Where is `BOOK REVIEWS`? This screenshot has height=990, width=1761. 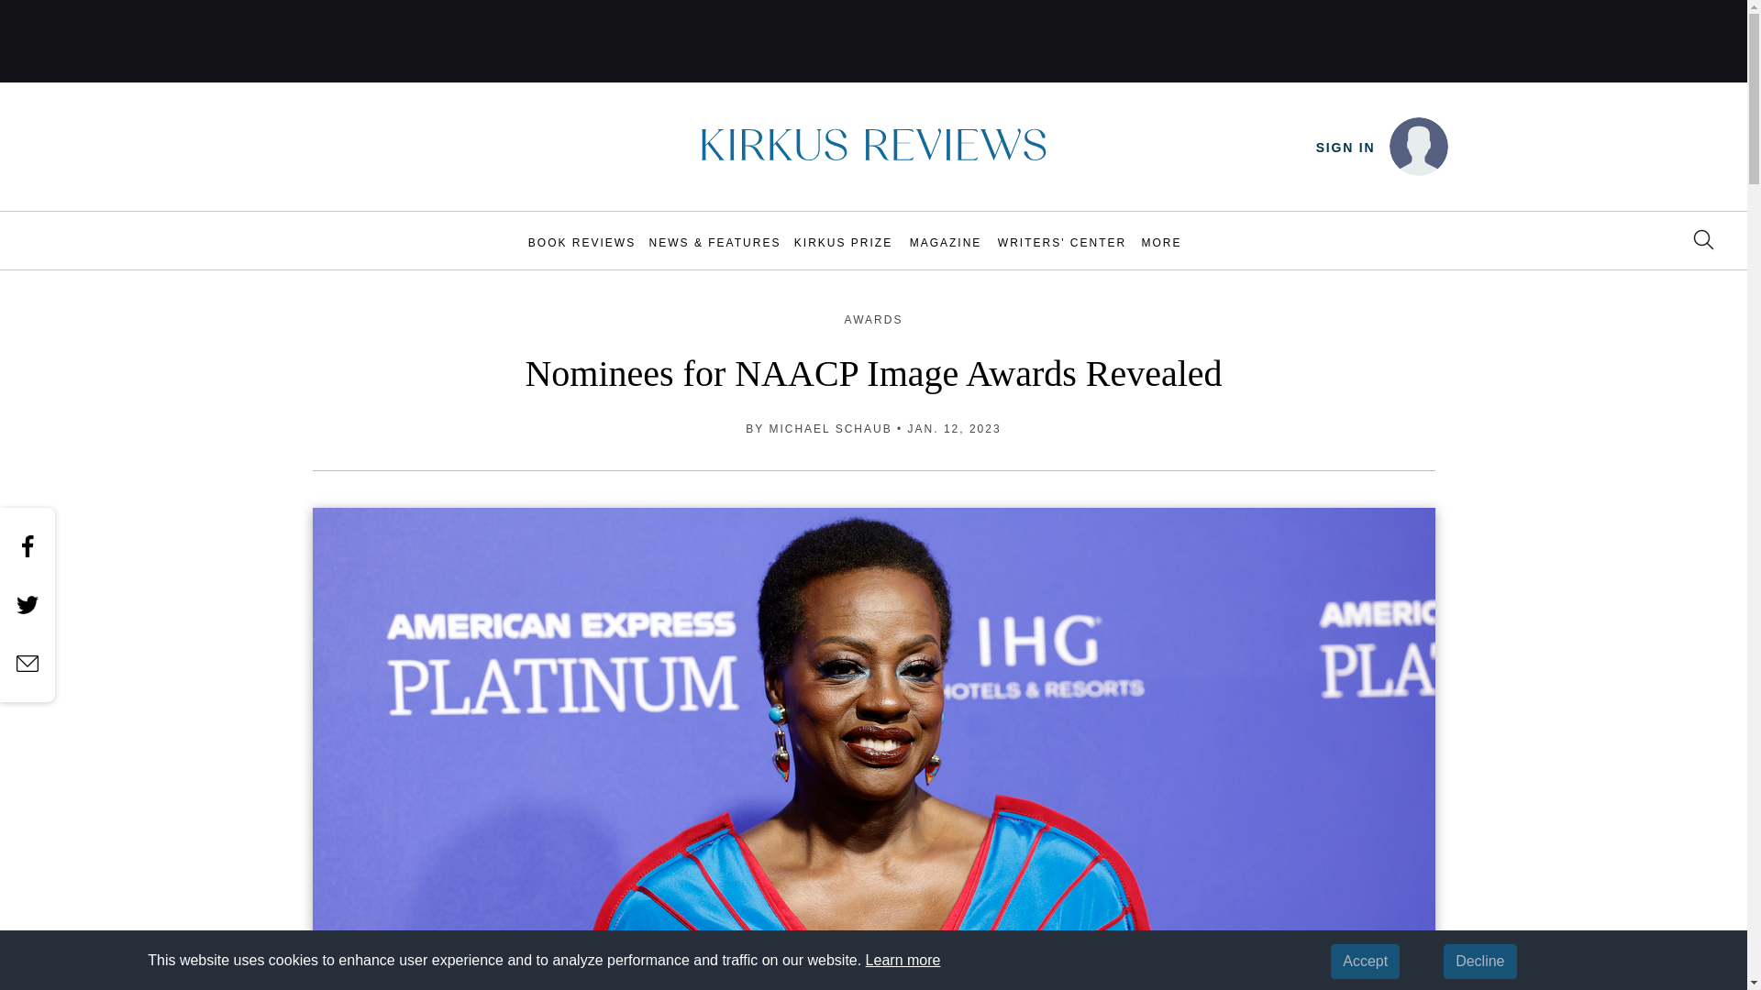 BOOK REVIEWS is located at coordinates (581, 242).